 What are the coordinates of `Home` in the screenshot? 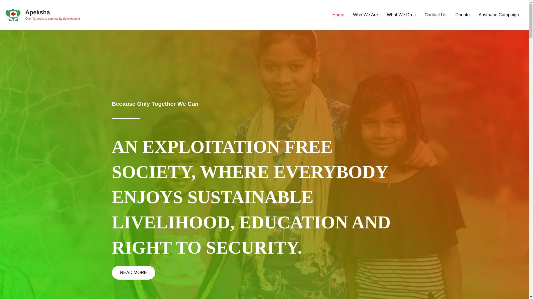 It's located at (338, 15).